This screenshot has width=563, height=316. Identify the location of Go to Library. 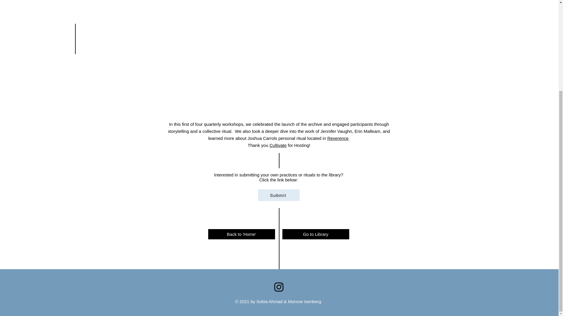
(316, 234).